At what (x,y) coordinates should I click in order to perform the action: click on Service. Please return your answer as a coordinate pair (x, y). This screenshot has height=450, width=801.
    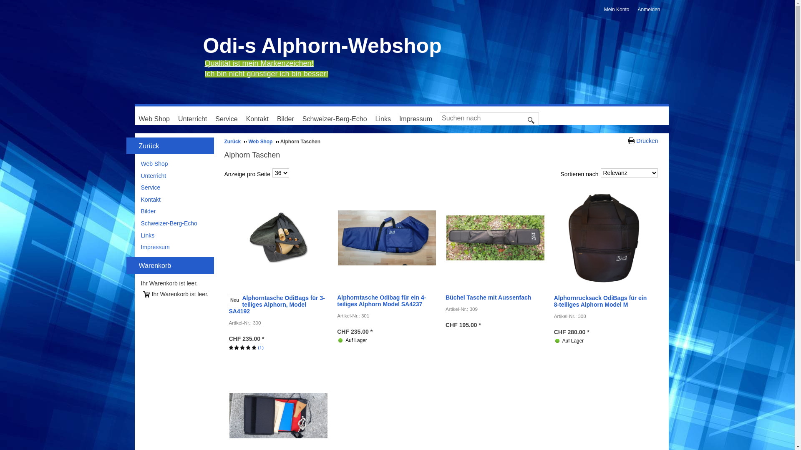
    Looking at the image, I should click on (229, 118).